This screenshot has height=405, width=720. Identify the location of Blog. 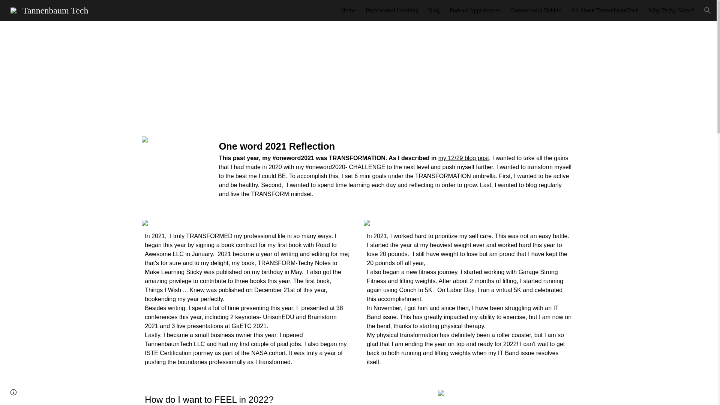
(434, 10).